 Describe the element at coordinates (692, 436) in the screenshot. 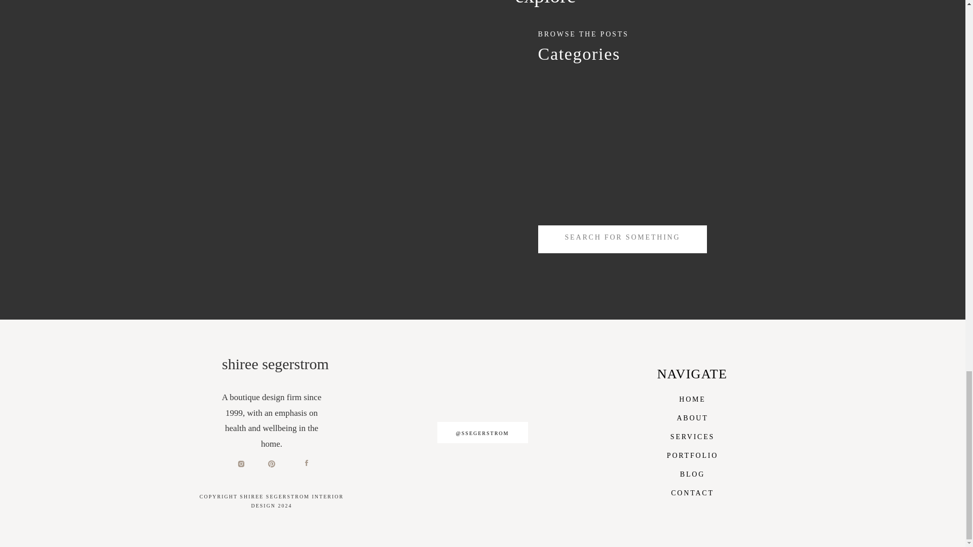

I see `SERVICES` at that location.